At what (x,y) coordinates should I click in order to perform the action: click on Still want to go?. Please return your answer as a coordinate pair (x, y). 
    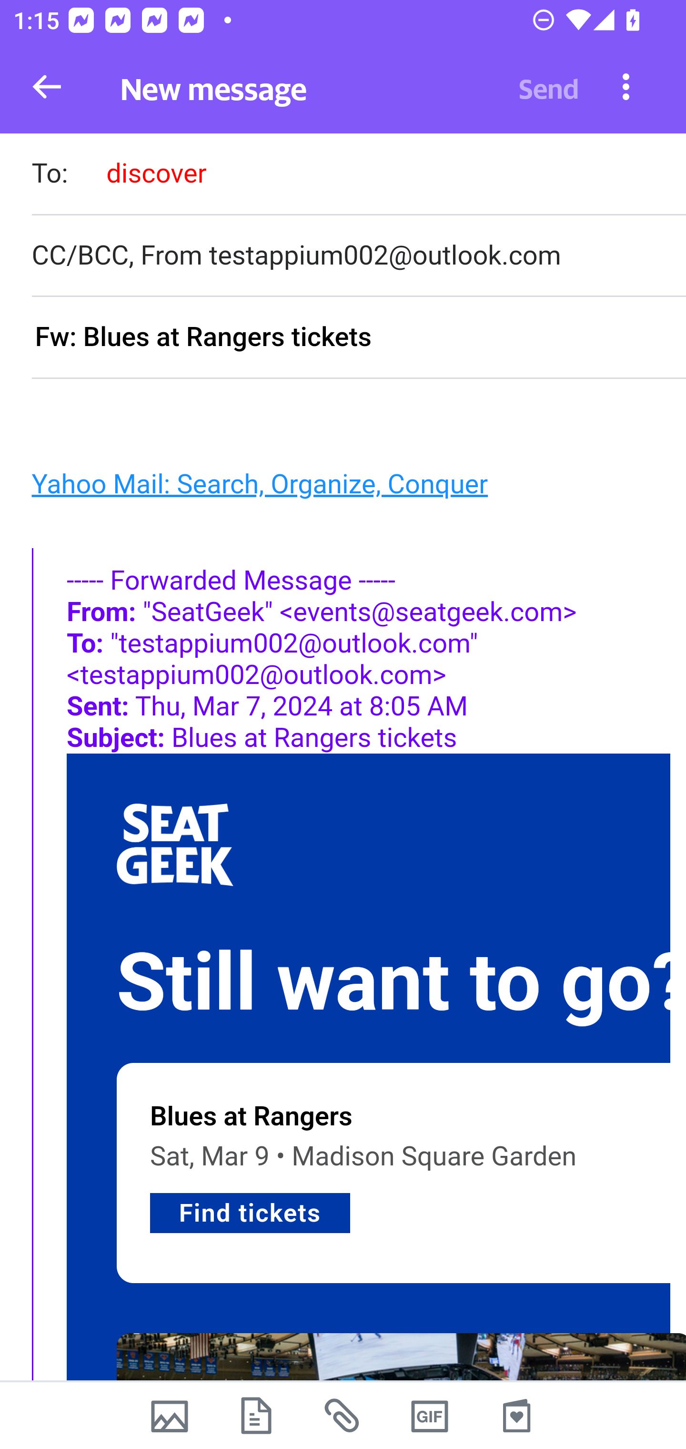
    Looking at the image, I should click on (401, 983).